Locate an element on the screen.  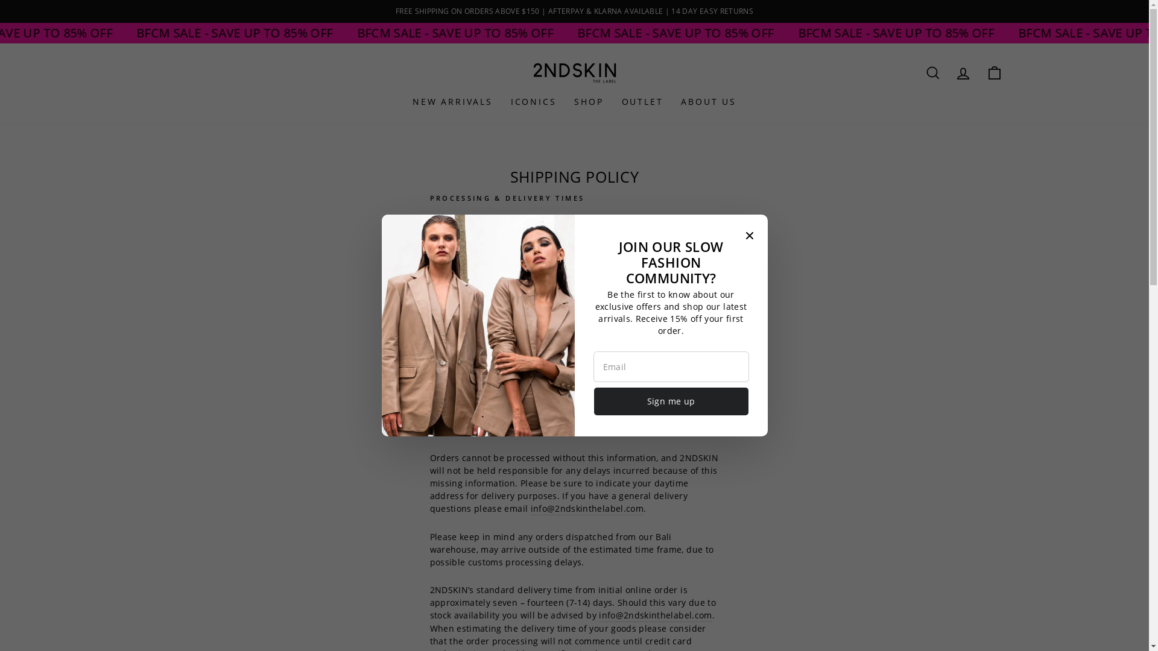
ICONICS is located at coordinates (534, 101).